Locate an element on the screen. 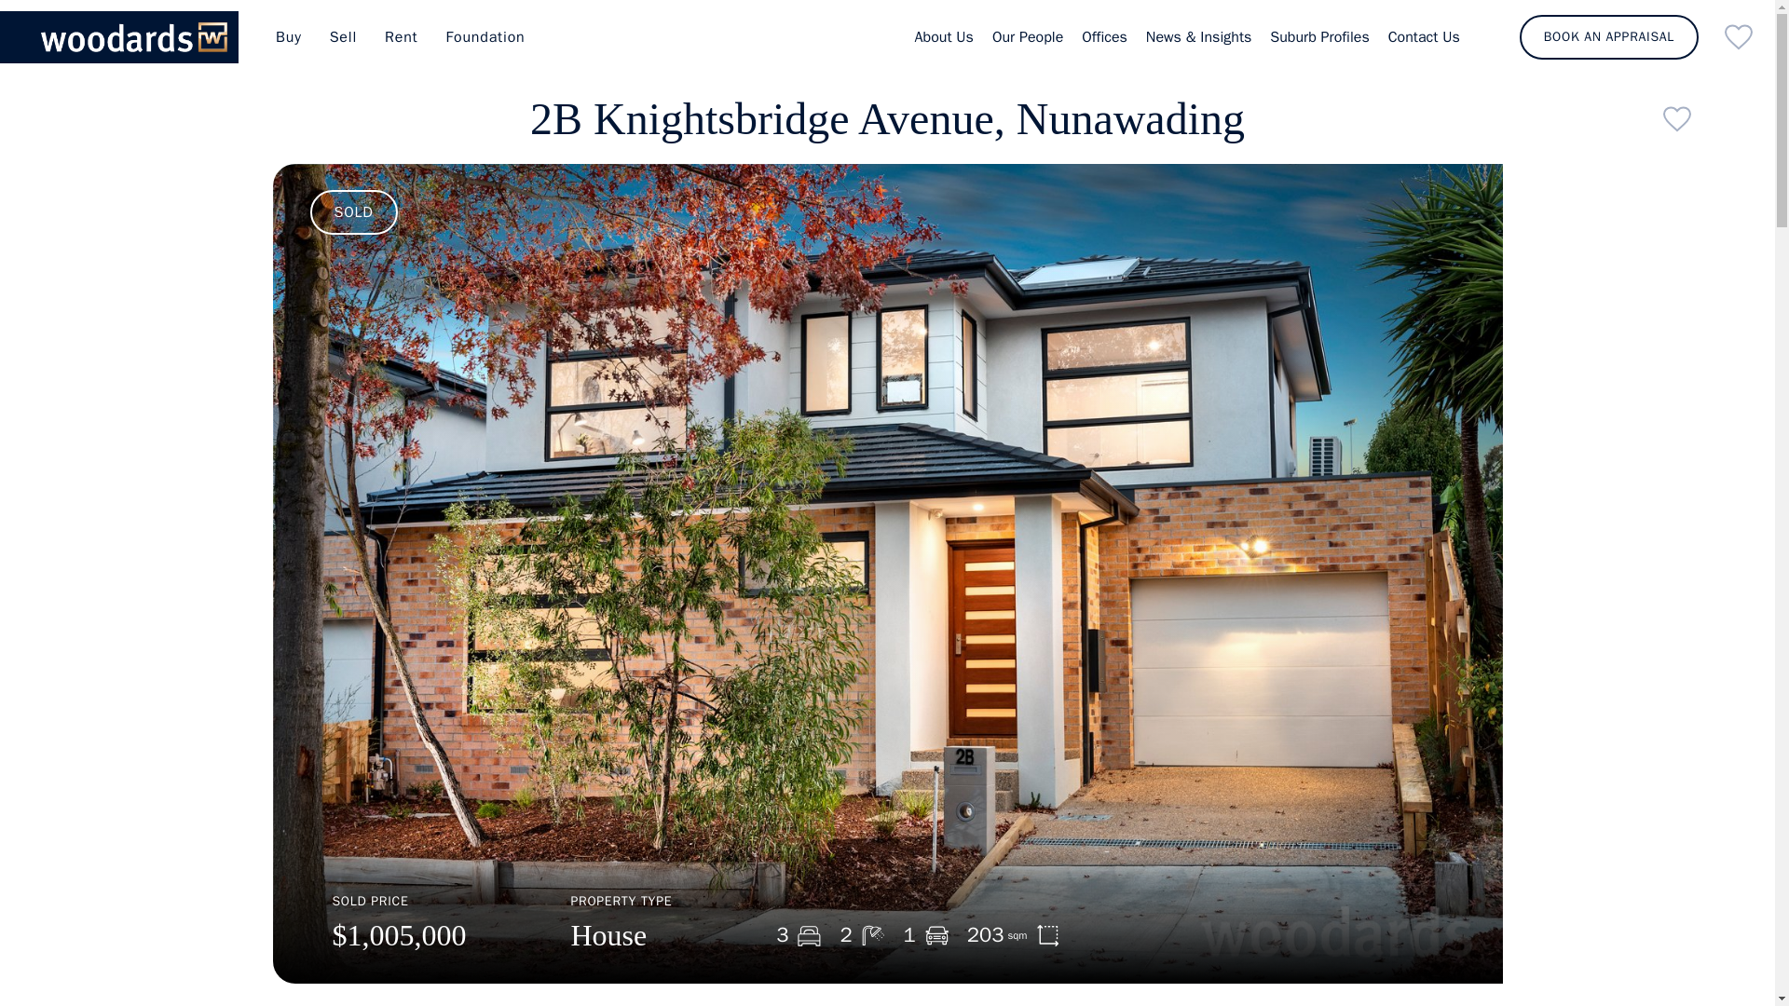 The image size is (1789, 1006). Foundation is located at coordinates (485, 37).